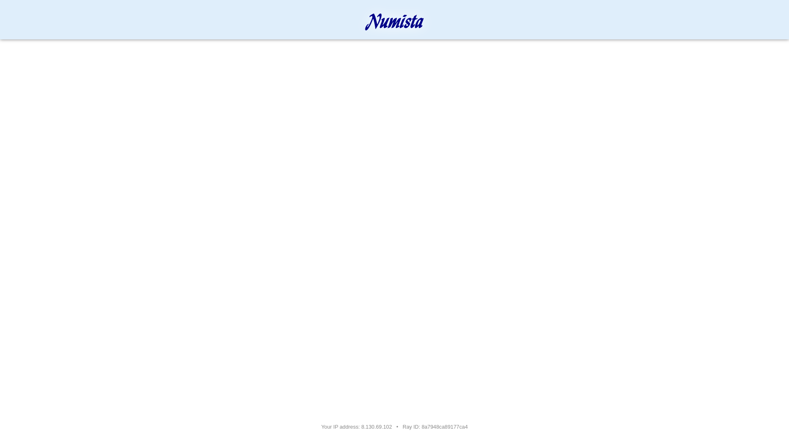 This screenshot has height=443, width=789. I want to click on Numista, so click(394, 22).